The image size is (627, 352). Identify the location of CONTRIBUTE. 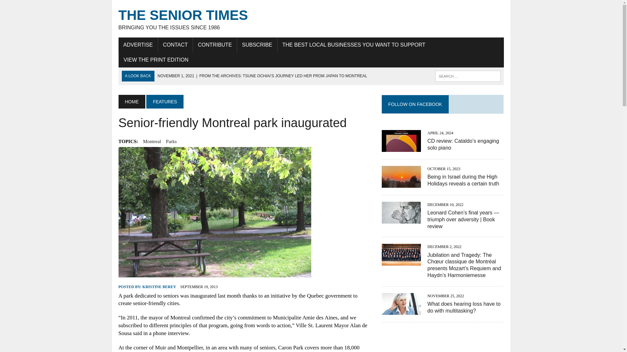
(215, 45).